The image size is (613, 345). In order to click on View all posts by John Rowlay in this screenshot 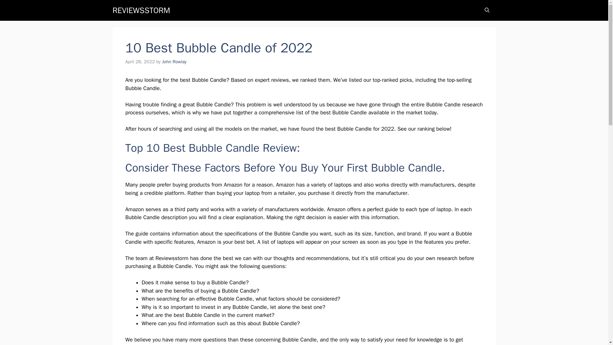, I will do `click(174, 61)`.